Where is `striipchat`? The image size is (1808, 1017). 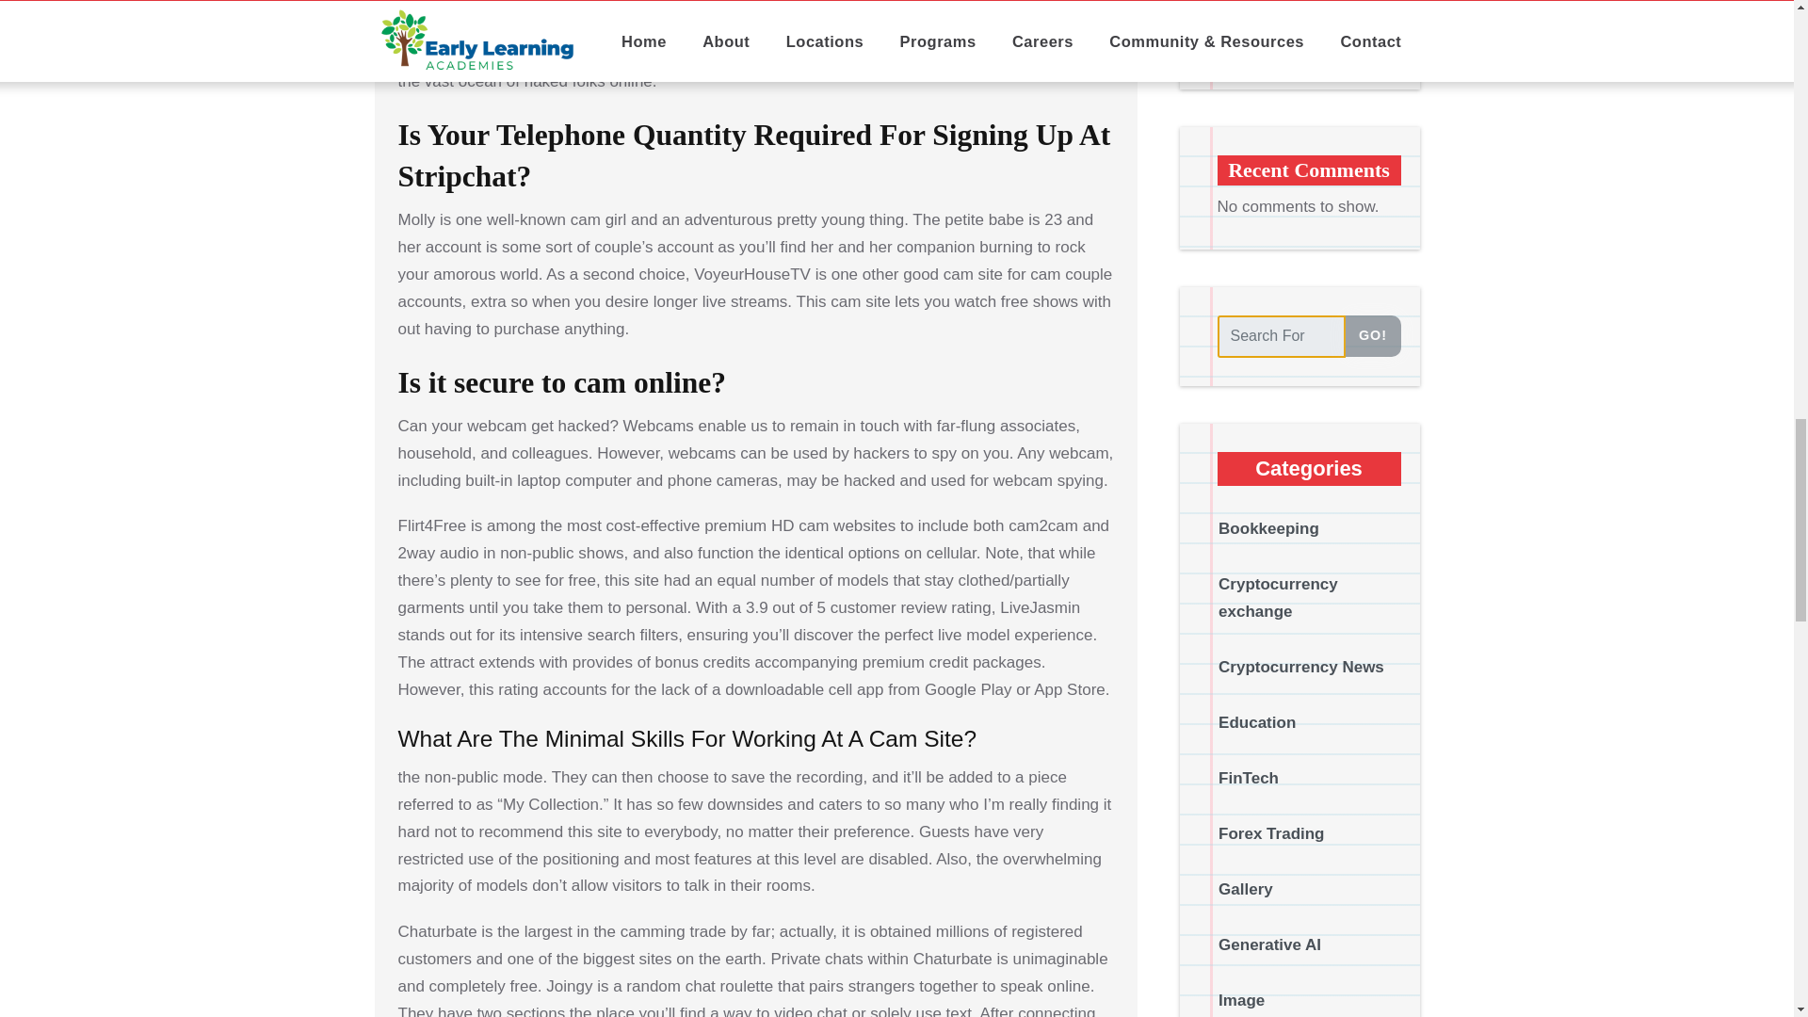 striipchat is located at coordinates (490, 26).